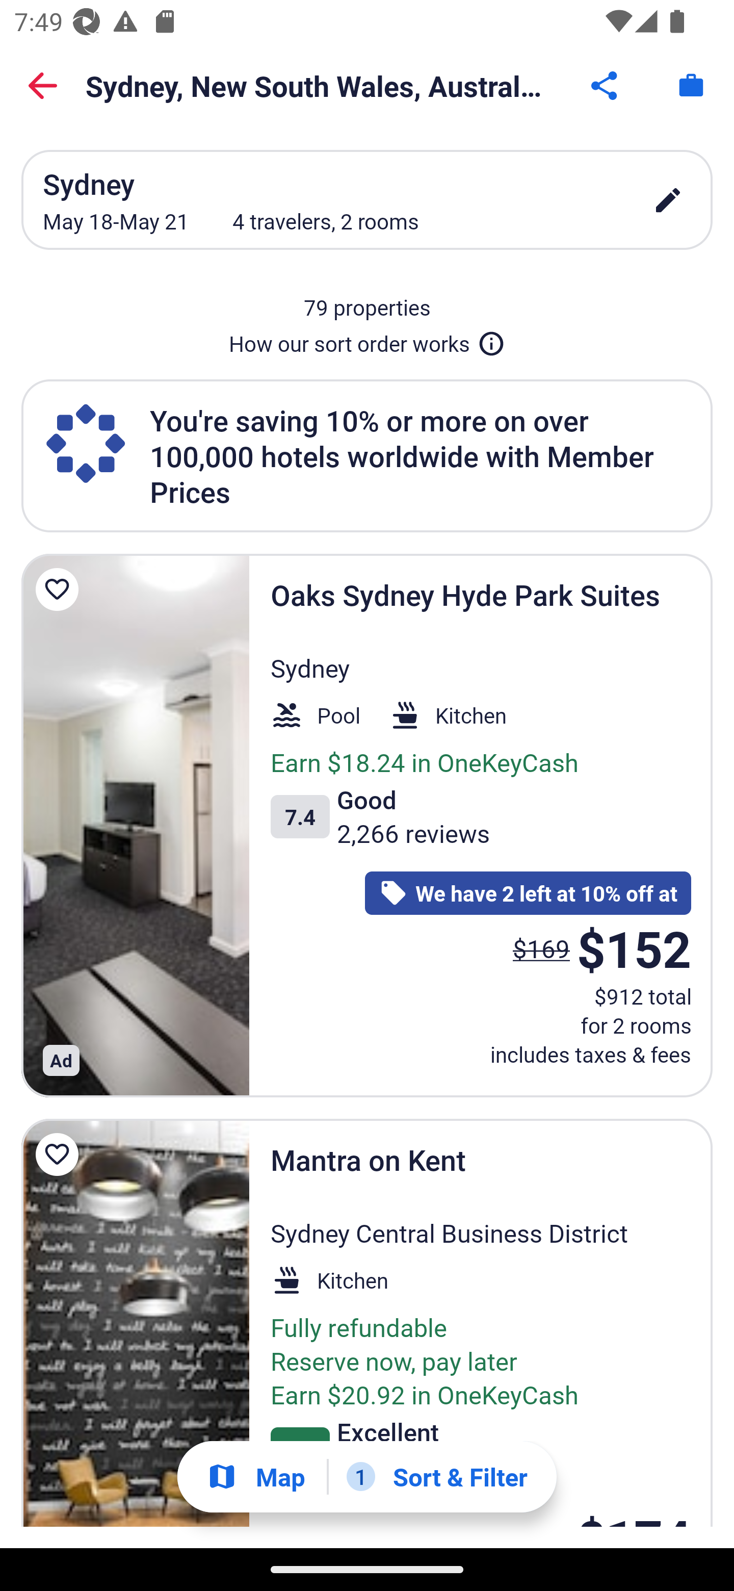 This screenshot has height=1591, width=734. What do you see at coordinates (367, 199) in the screenshot?
I see `Sydney May 18-May 21 4 travelers, 2 rooms edit` at bounding box center [367, 199].